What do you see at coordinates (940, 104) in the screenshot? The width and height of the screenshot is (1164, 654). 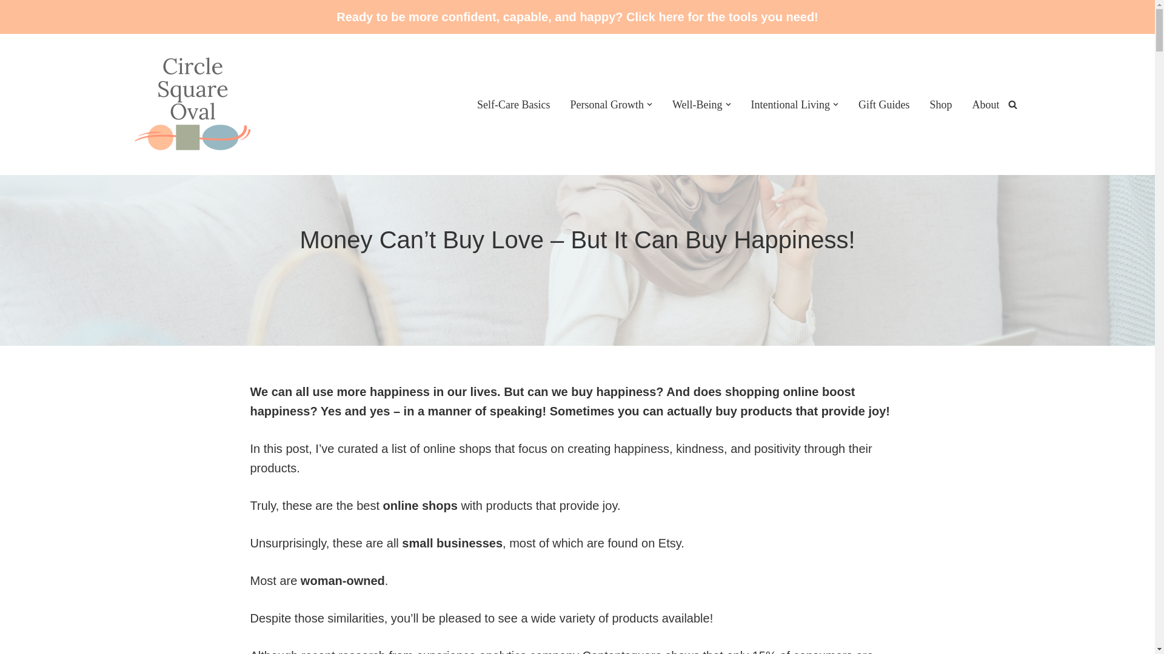 I see `Shop` at bounding box center [940, 104].